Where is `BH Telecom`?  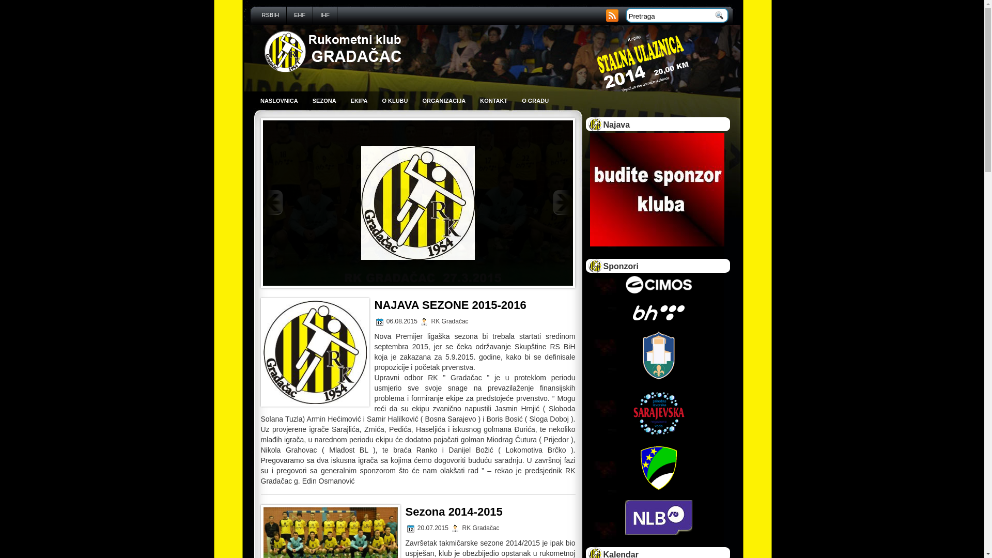
BH Telecom is located at coordinates (658, 313).